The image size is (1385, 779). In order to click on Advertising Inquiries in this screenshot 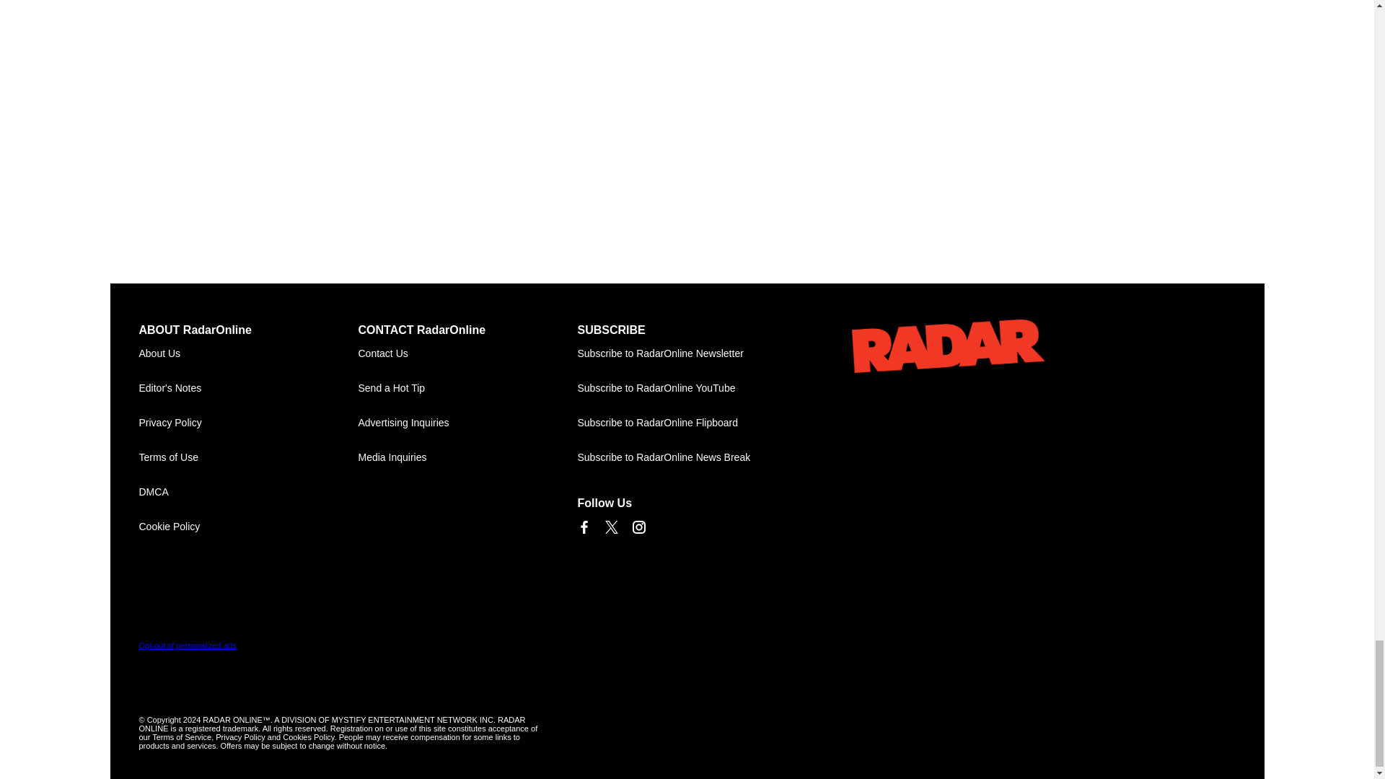, I will do `click(467, 423)`.